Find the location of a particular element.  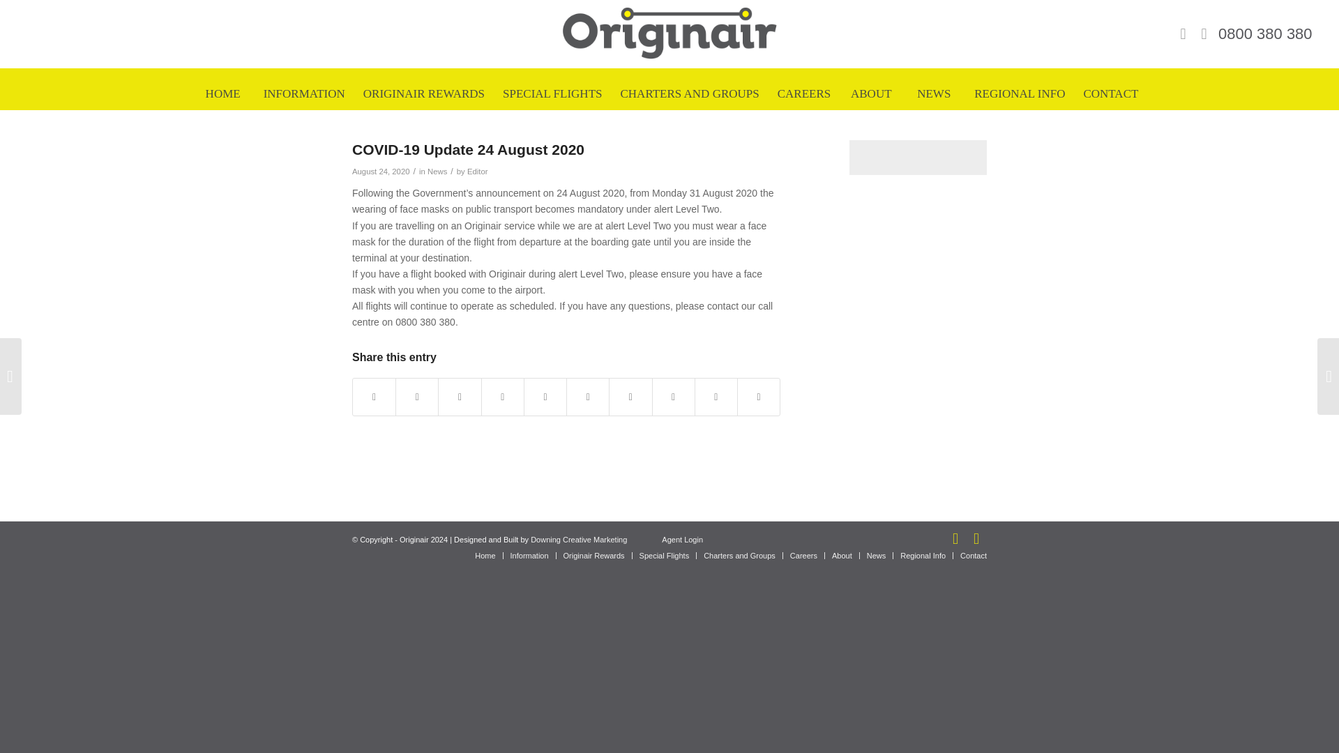

INFORMATION is located at coordinates (304, 93).